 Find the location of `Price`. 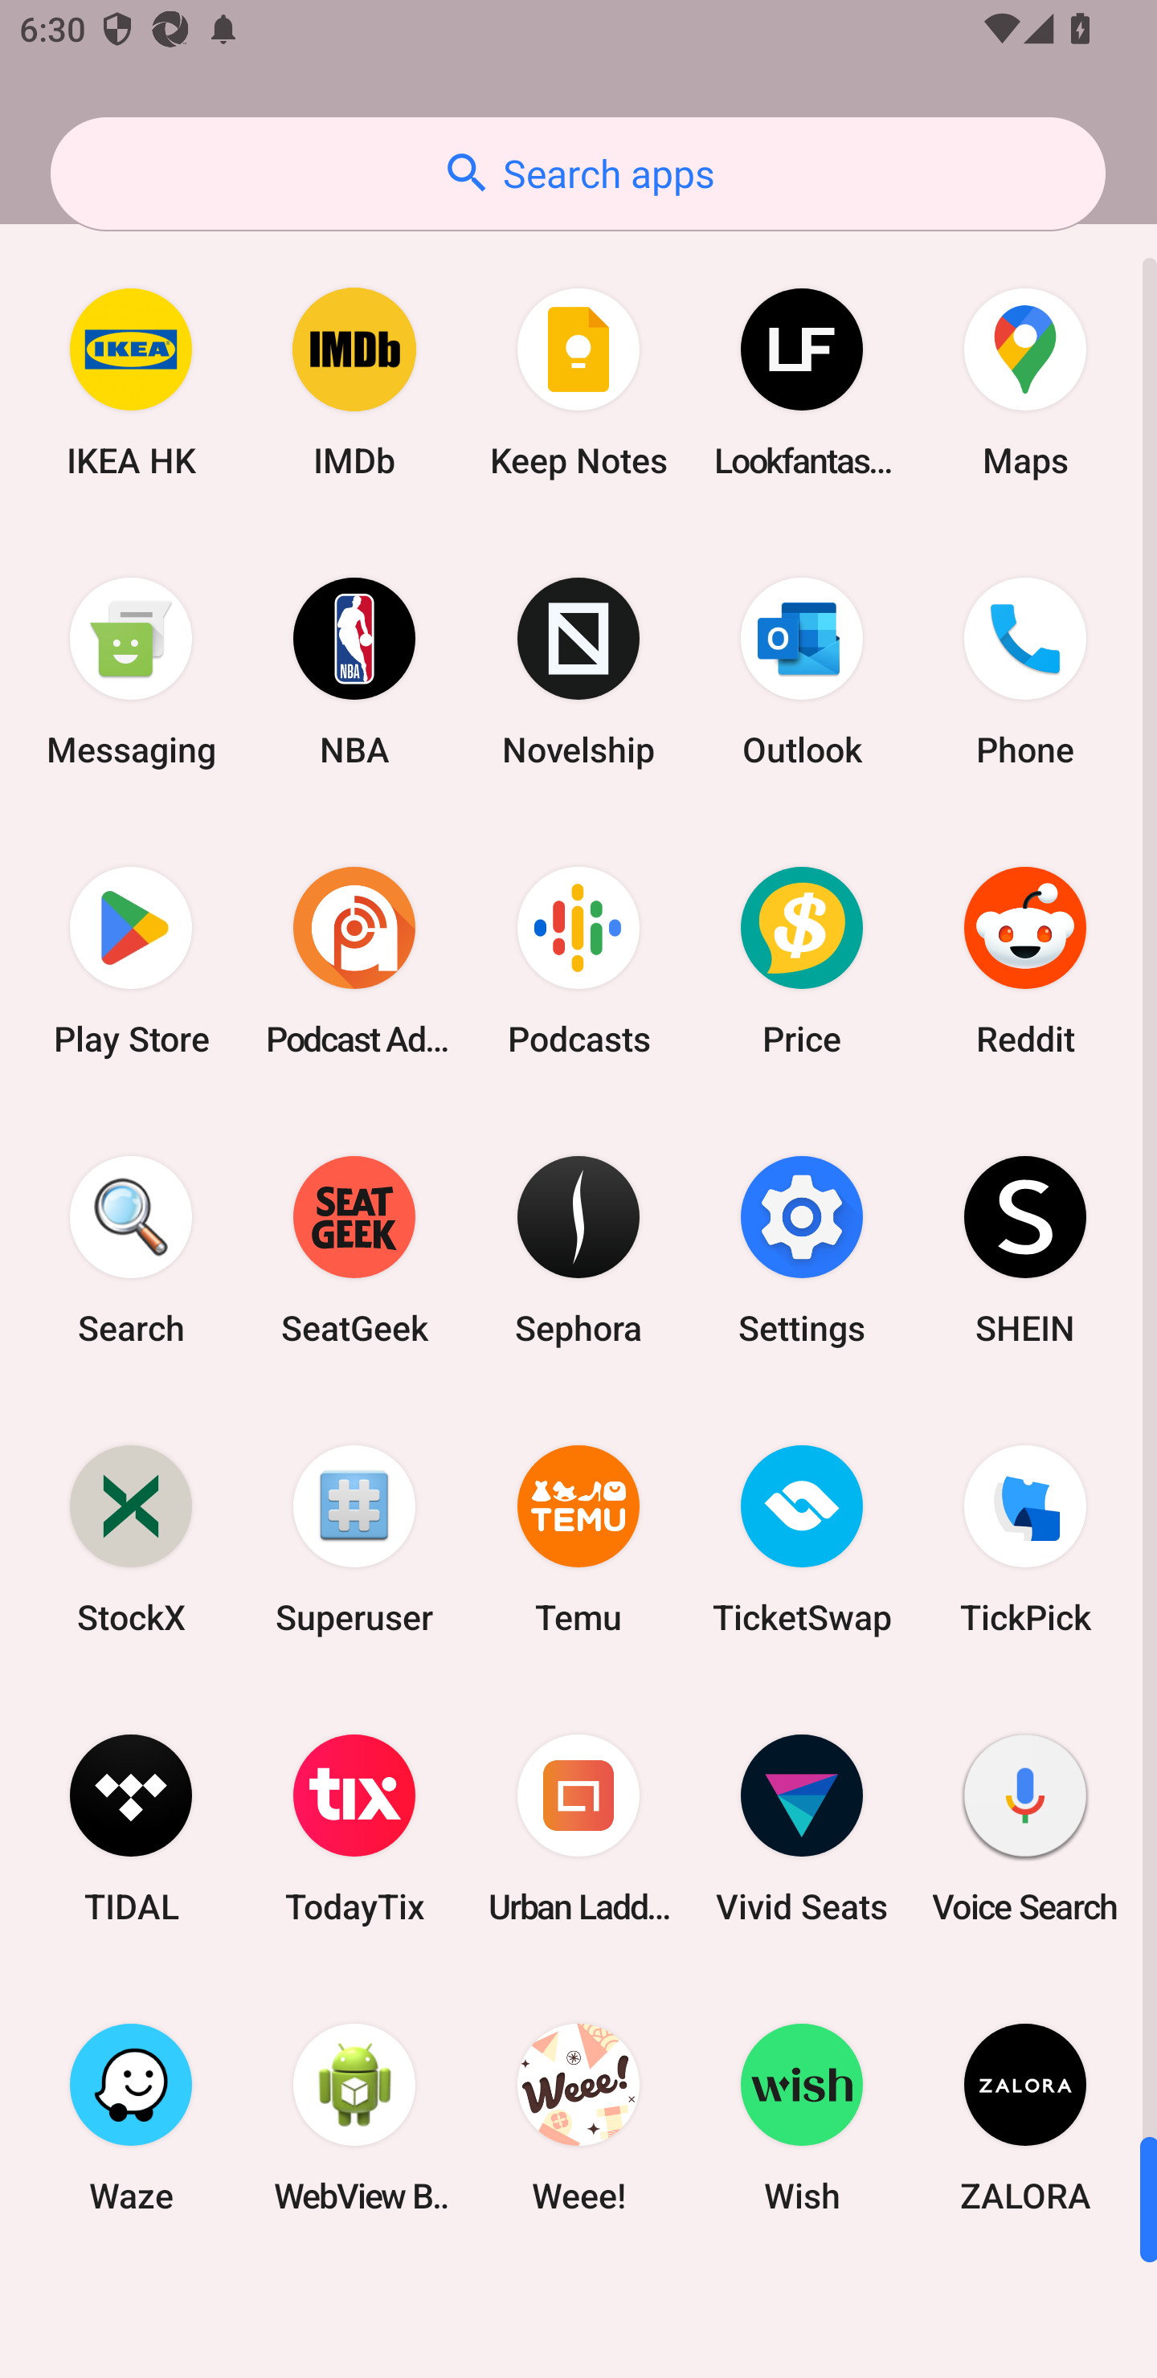

Price is located at coordinates (802, 961).